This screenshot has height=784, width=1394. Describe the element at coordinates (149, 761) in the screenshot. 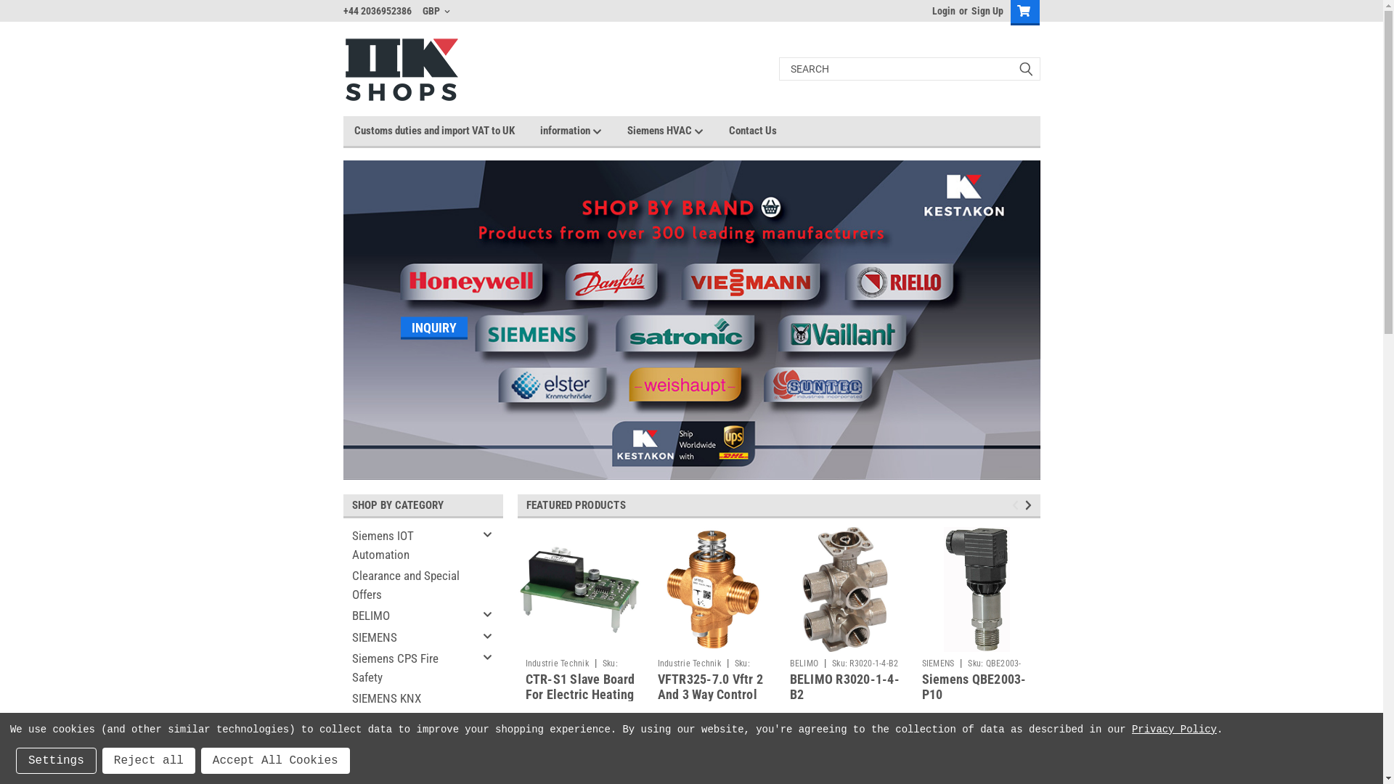

I see `Reject all` at that location.